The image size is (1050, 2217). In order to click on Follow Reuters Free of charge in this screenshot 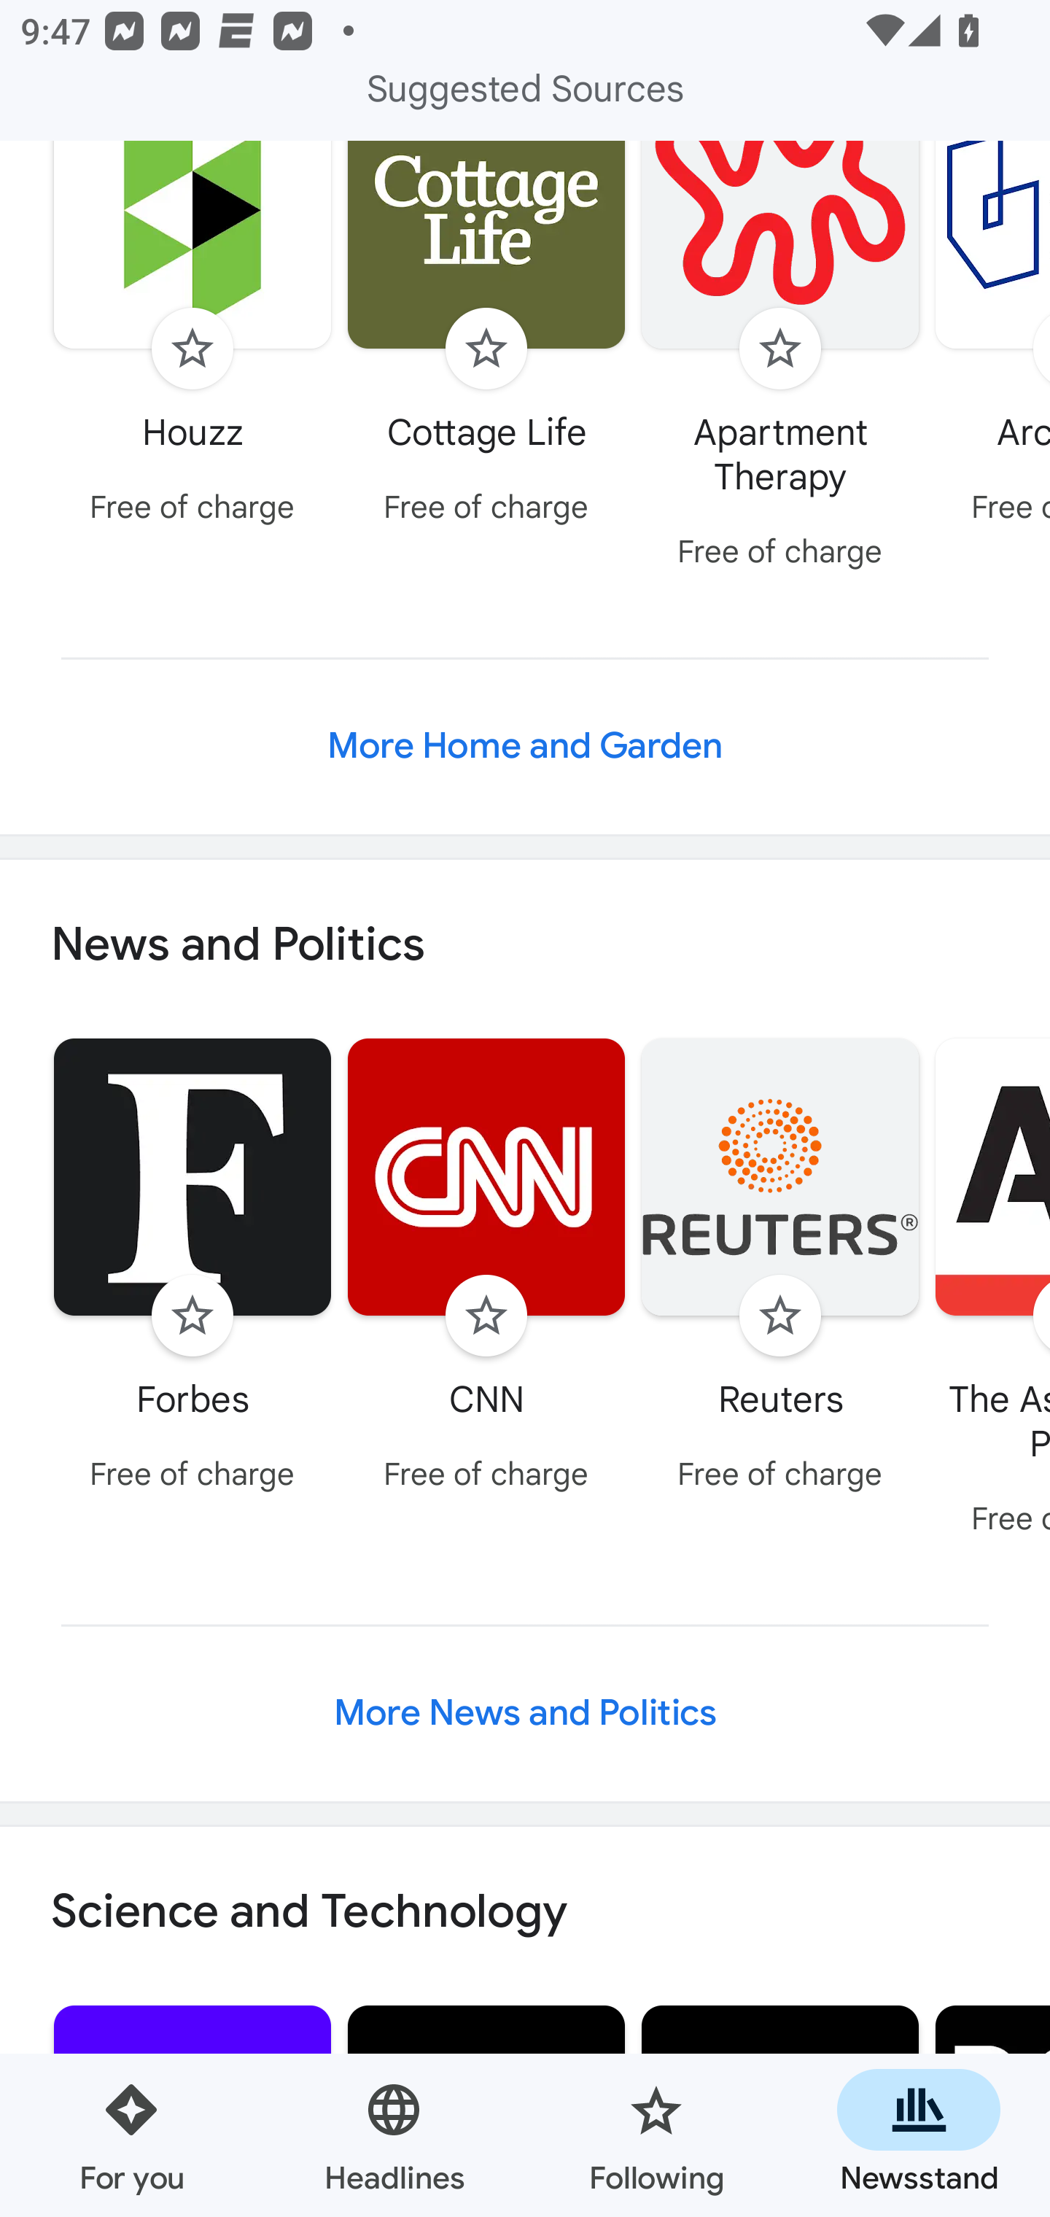, I will do `click(780, 1269)`.